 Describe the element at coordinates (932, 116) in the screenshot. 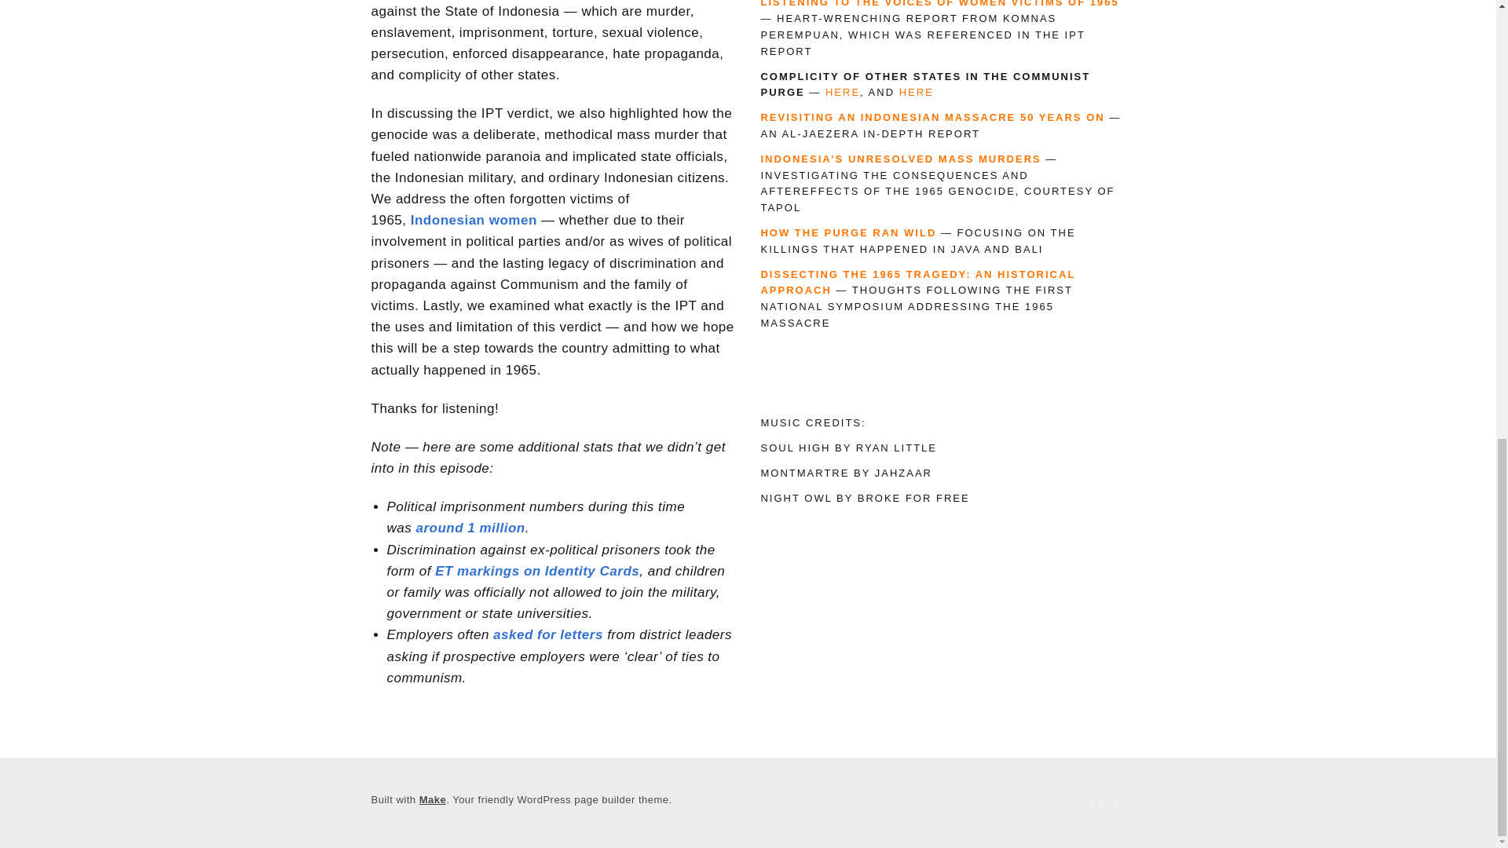

I see `REVISITING AN INDONESIAN MASSACRE 50 YEARS ON` at that location.